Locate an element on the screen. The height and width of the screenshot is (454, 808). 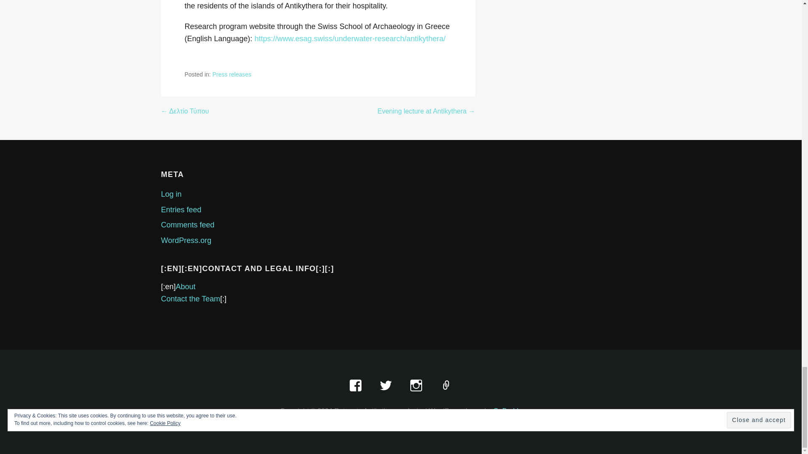
Comments feed is located at coordinates (187, 224).